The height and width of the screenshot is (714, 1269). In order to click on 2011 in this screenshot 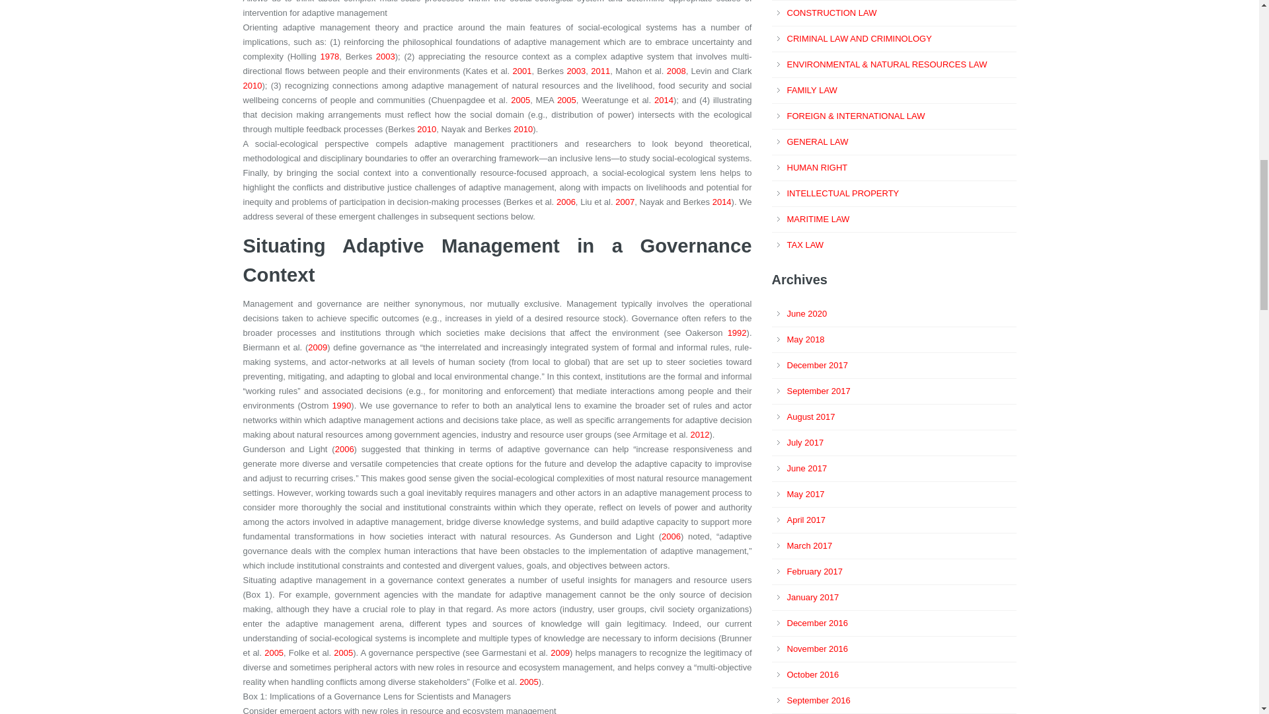, I will do `click(600, 71)`.